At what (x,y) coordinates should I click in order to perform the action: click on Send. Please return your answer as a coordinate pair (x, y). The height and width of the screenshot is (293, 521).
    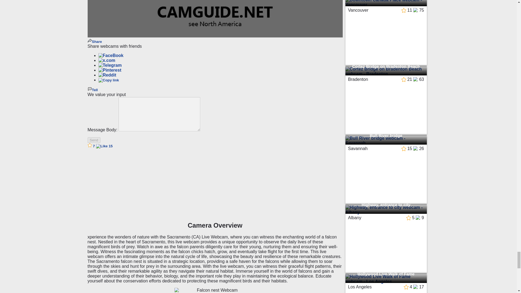
    Looking at the image, I should click on (94, 140).